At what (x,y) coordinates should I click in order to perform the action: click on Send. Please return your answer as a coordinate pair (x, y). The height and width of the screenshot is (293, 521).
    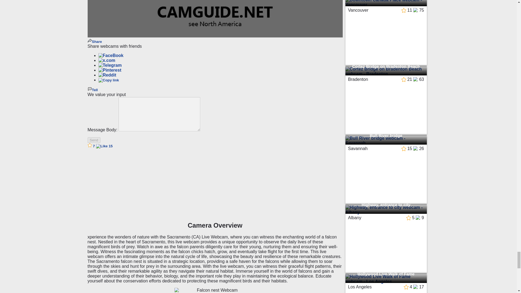
    Looking at the image, I should click on (94, 140).